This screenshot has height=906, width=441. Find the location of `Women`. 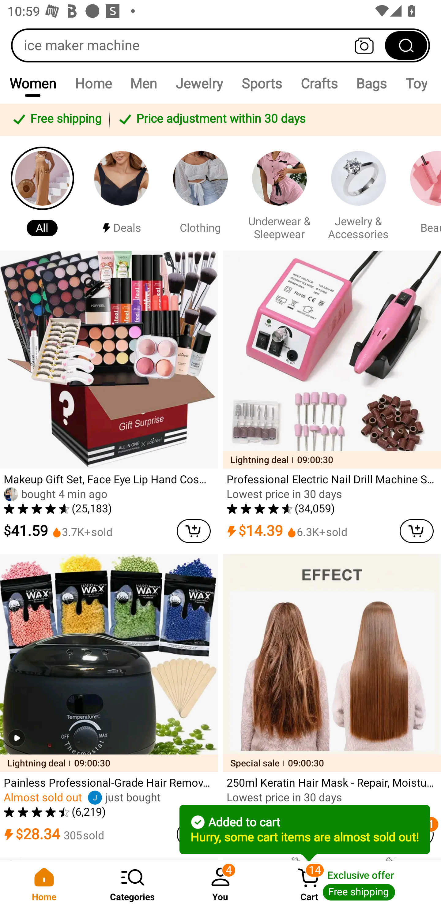

Women is located at coordinates (33, 83).